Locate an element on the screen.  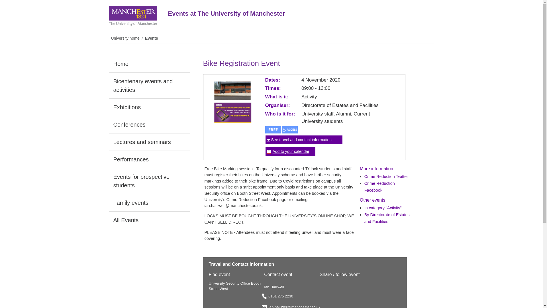
Home is located at coordinates (149, 64).